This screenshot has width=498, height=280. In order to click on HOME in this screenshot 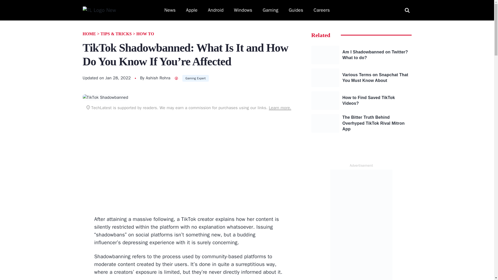, I will do `click(89, 34)`.